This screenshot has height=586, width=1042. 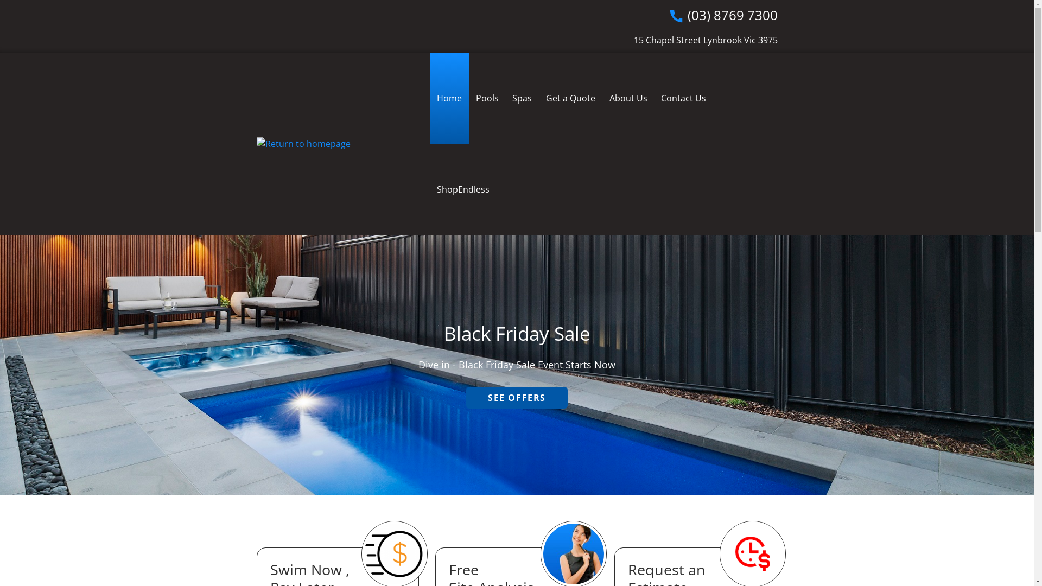 What do you see at coordinates (463, 189) in the screenshot?
I see `ShopEndless` at bounding box center [463, 189].